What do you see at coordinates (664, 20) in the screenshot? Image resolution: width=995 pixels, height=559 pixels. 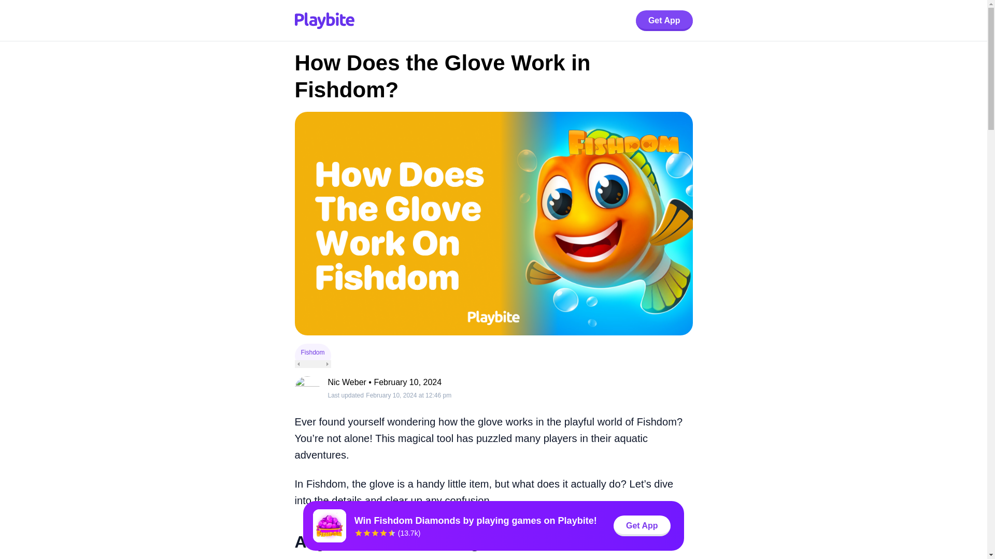 I see `Get App` at bounding box center [664, 20].